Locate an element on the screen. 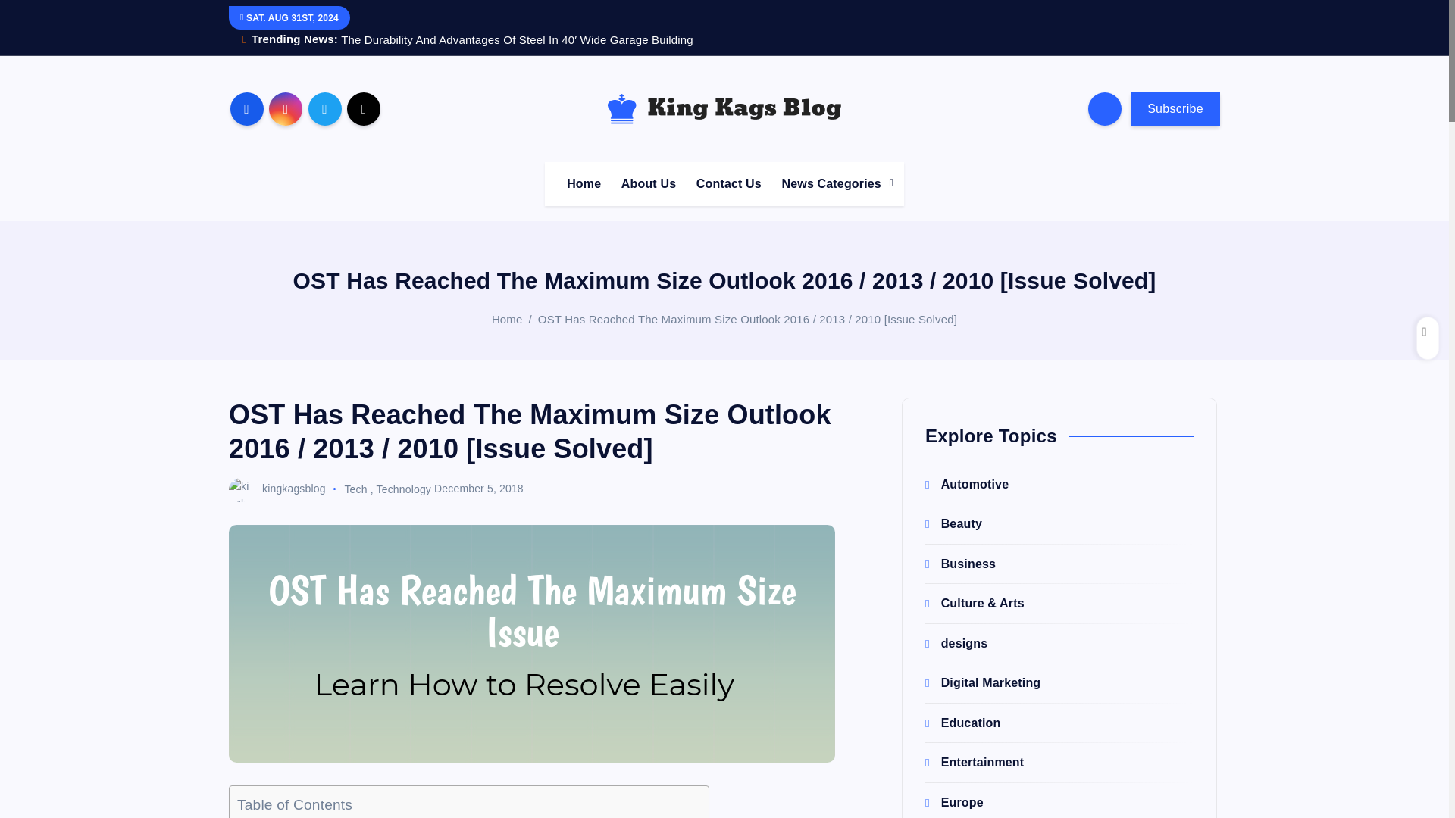  Home is located at coordinates (584, 183).